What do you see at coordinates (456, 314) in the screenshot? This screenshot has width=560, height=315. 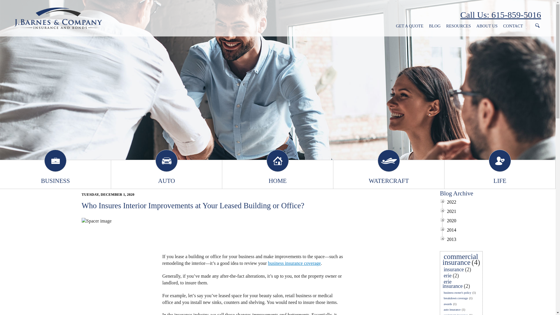 I see `equipment insurance` at bounding box center [456, 314].